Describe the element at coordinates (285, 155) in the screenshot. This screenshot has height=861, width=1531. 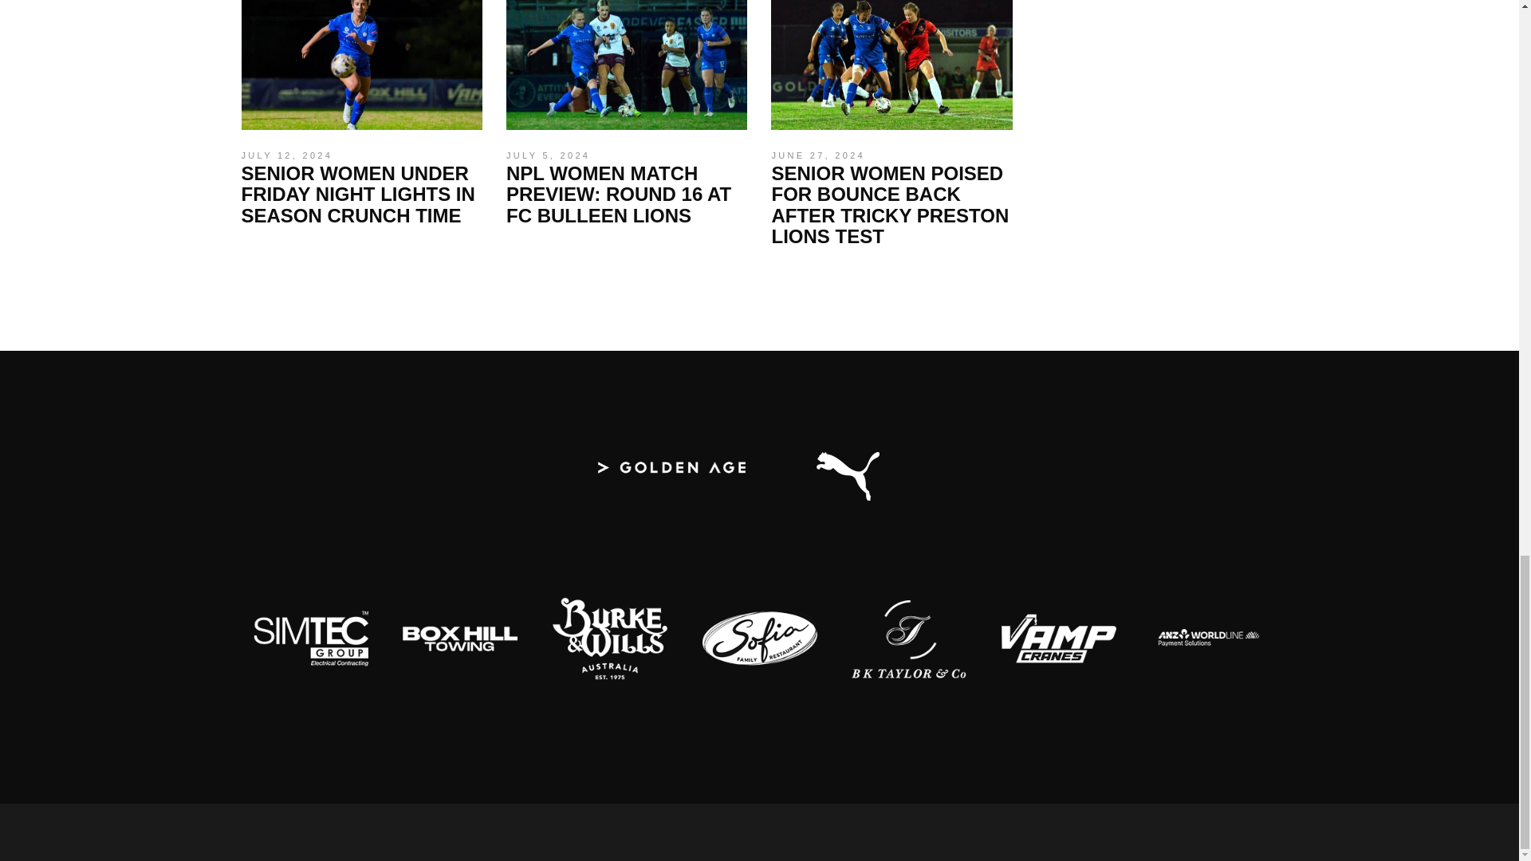
I see `Senior Women under Friday night lights in season crunch time` at that location.